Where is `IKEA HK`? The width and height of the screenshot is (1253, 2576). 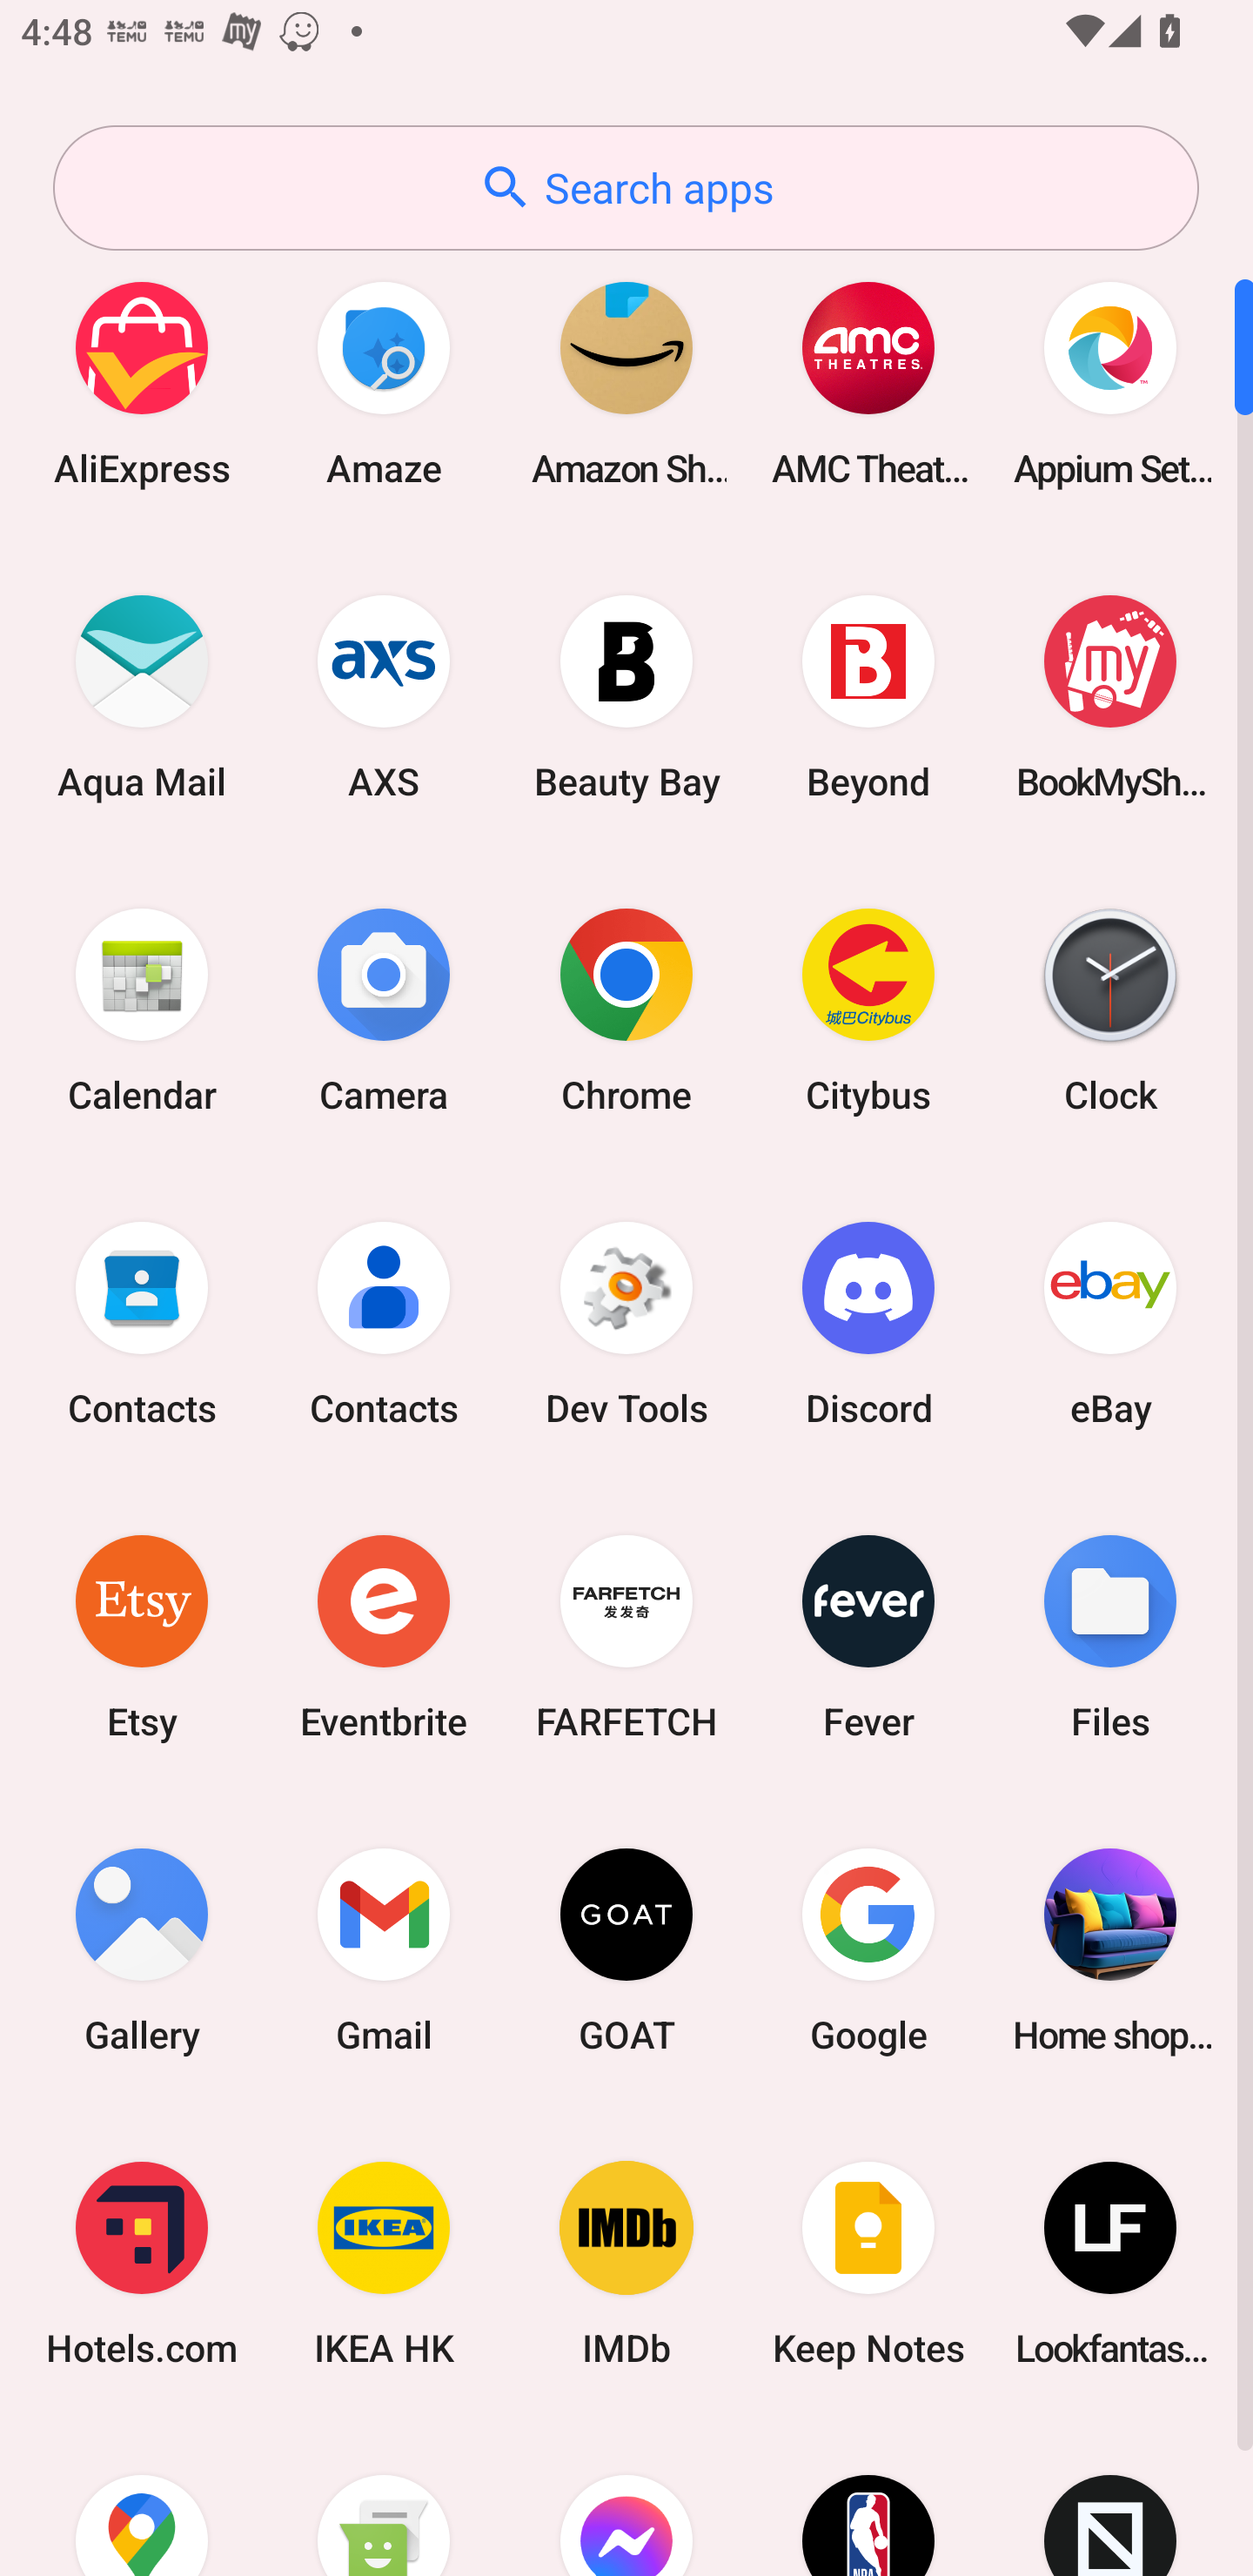
IKEA HK is located at coordinates (384, 2264).